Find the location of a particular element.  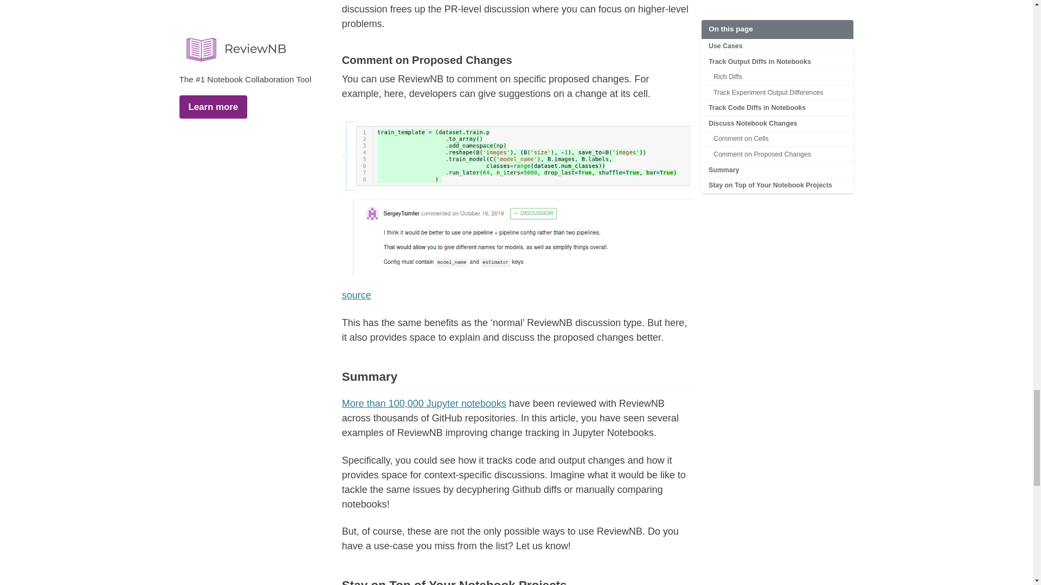

Comment changes in ReviewNB is located at coordinates (516, 194).